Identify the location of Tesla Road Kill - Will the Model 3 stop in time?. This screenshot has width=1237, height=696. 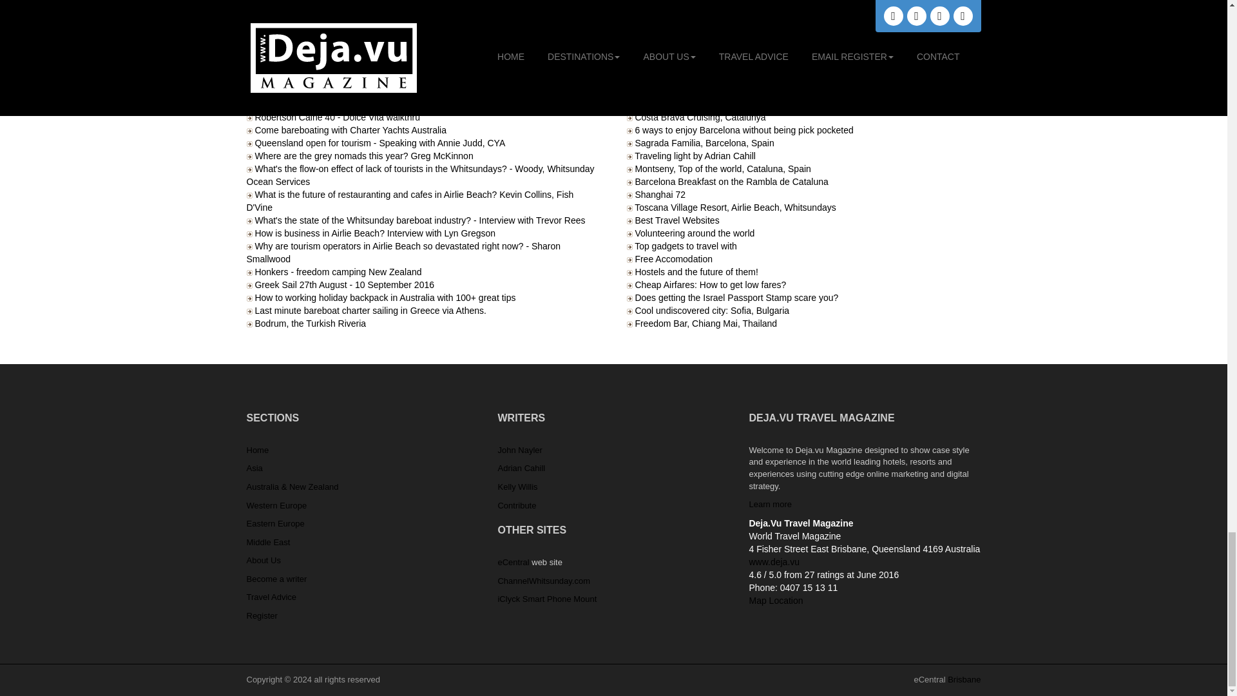
(347, 14).